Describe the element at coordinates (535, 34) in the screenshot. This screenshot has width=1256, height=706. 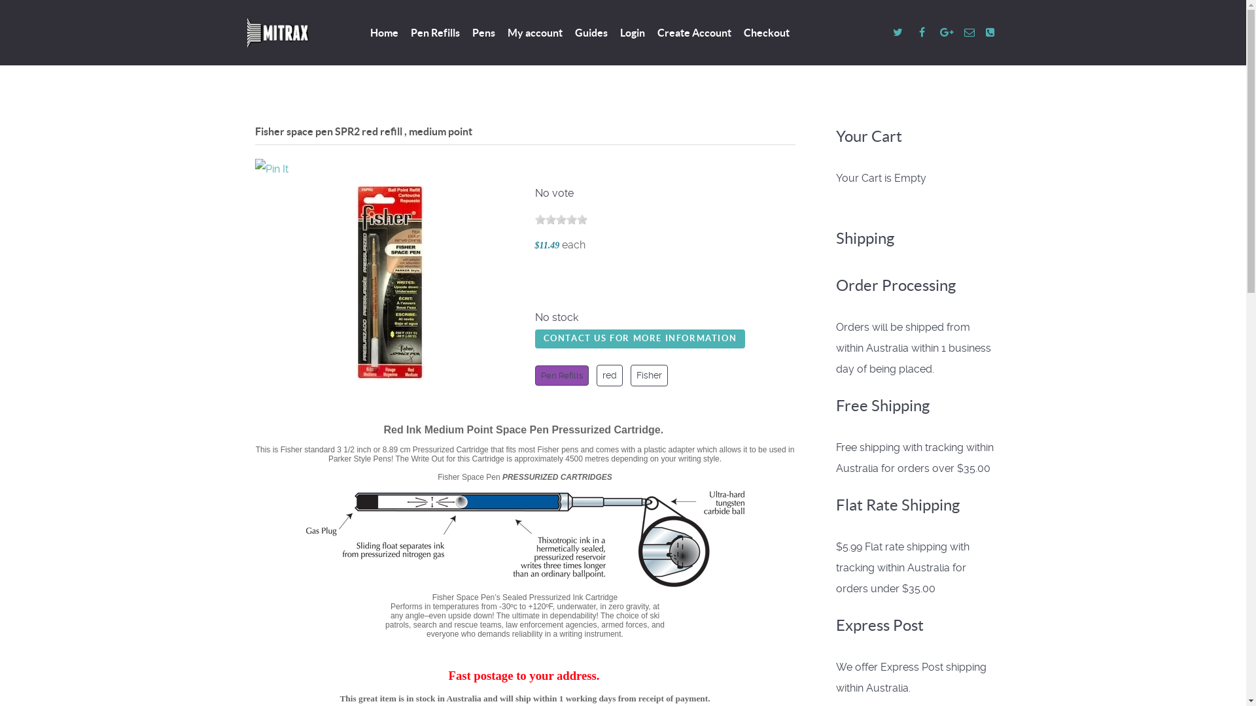
I see `My account` at that location.